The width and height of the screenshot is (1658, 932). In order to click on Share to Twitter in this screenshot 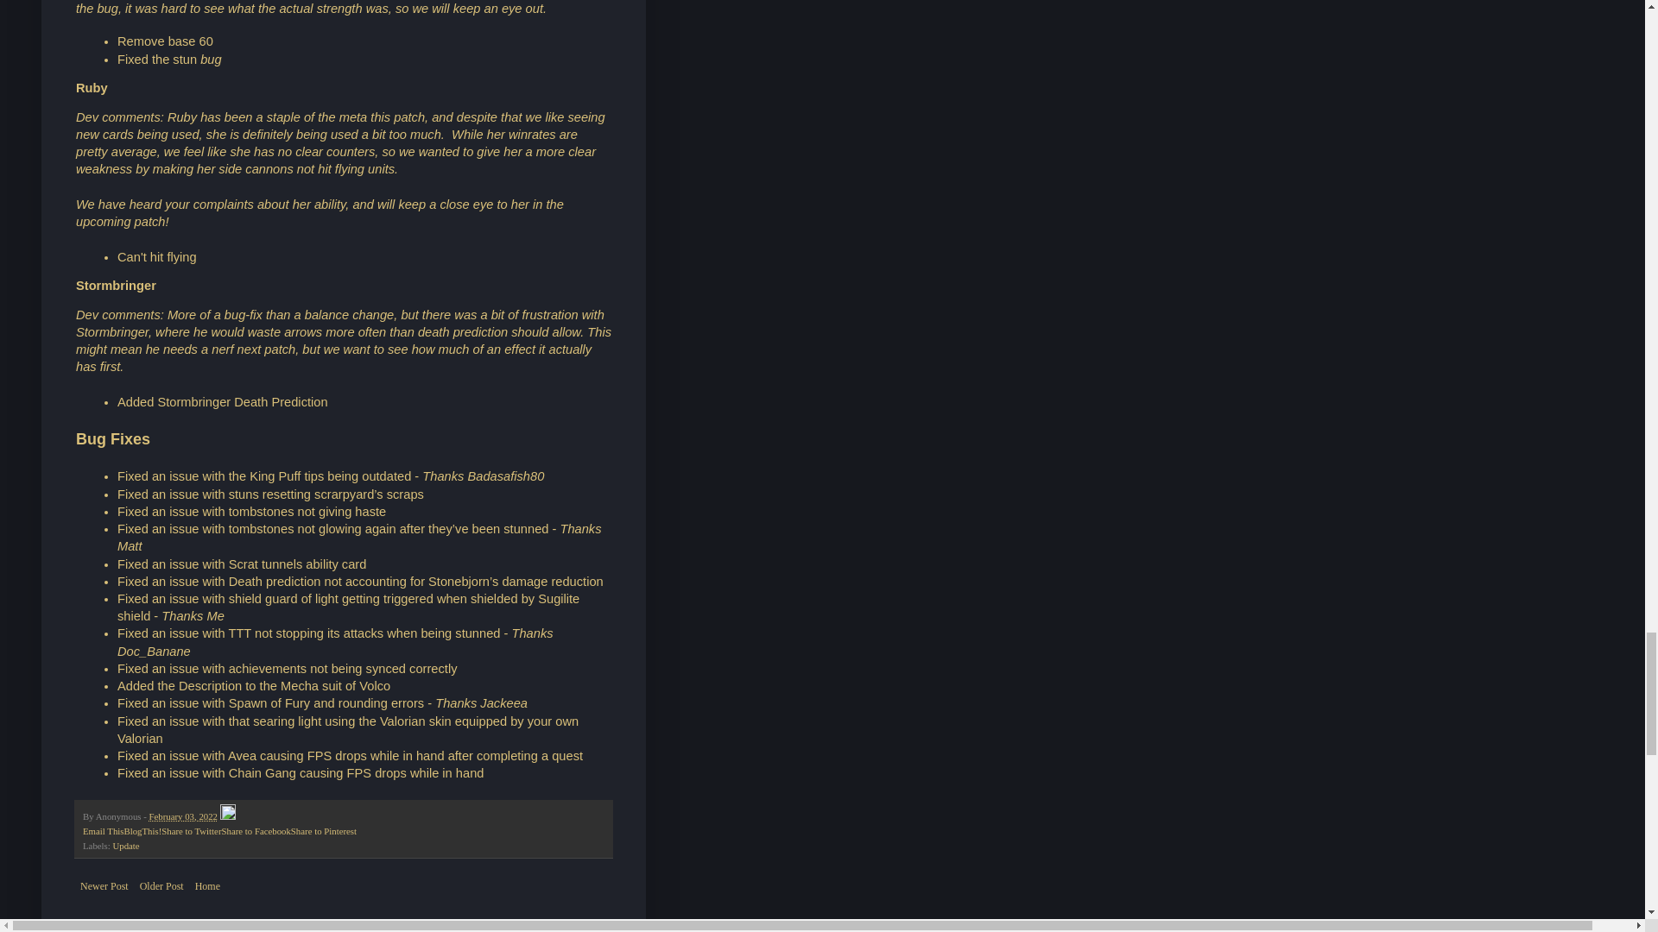, I will do `click(190, 830)`.